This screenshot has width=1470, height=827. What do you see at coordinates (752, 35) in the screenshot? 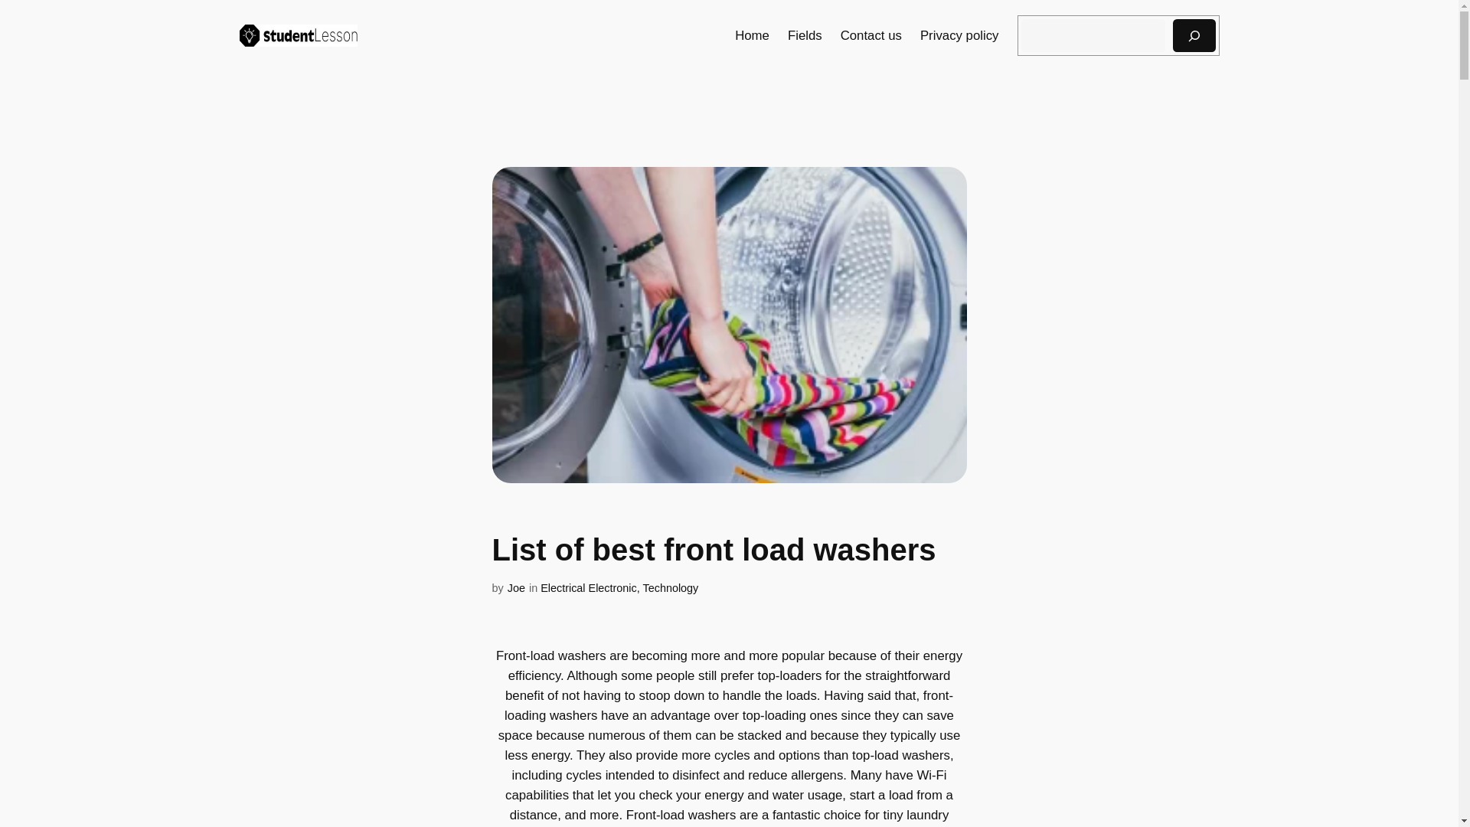
I see `Home` at bounding box center [752, 35].